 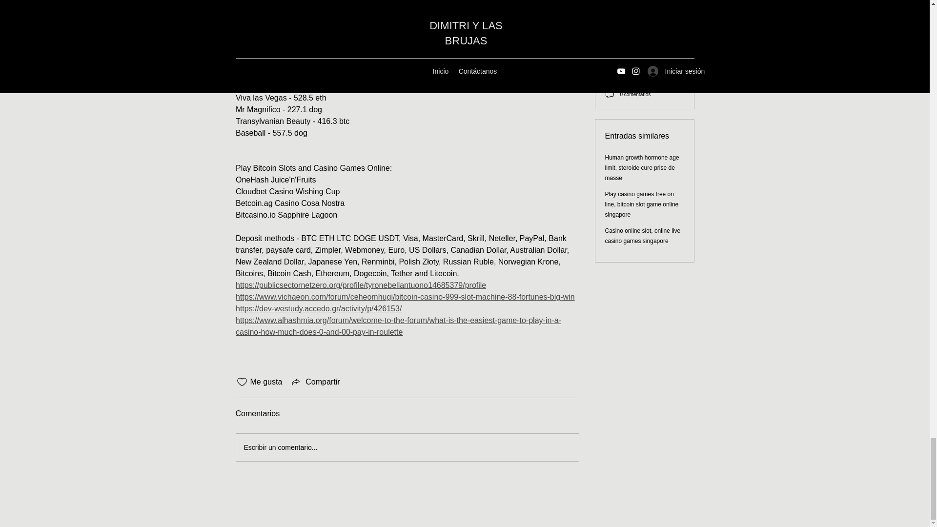 I want to click on Compartir, so click(x=314, y=382).